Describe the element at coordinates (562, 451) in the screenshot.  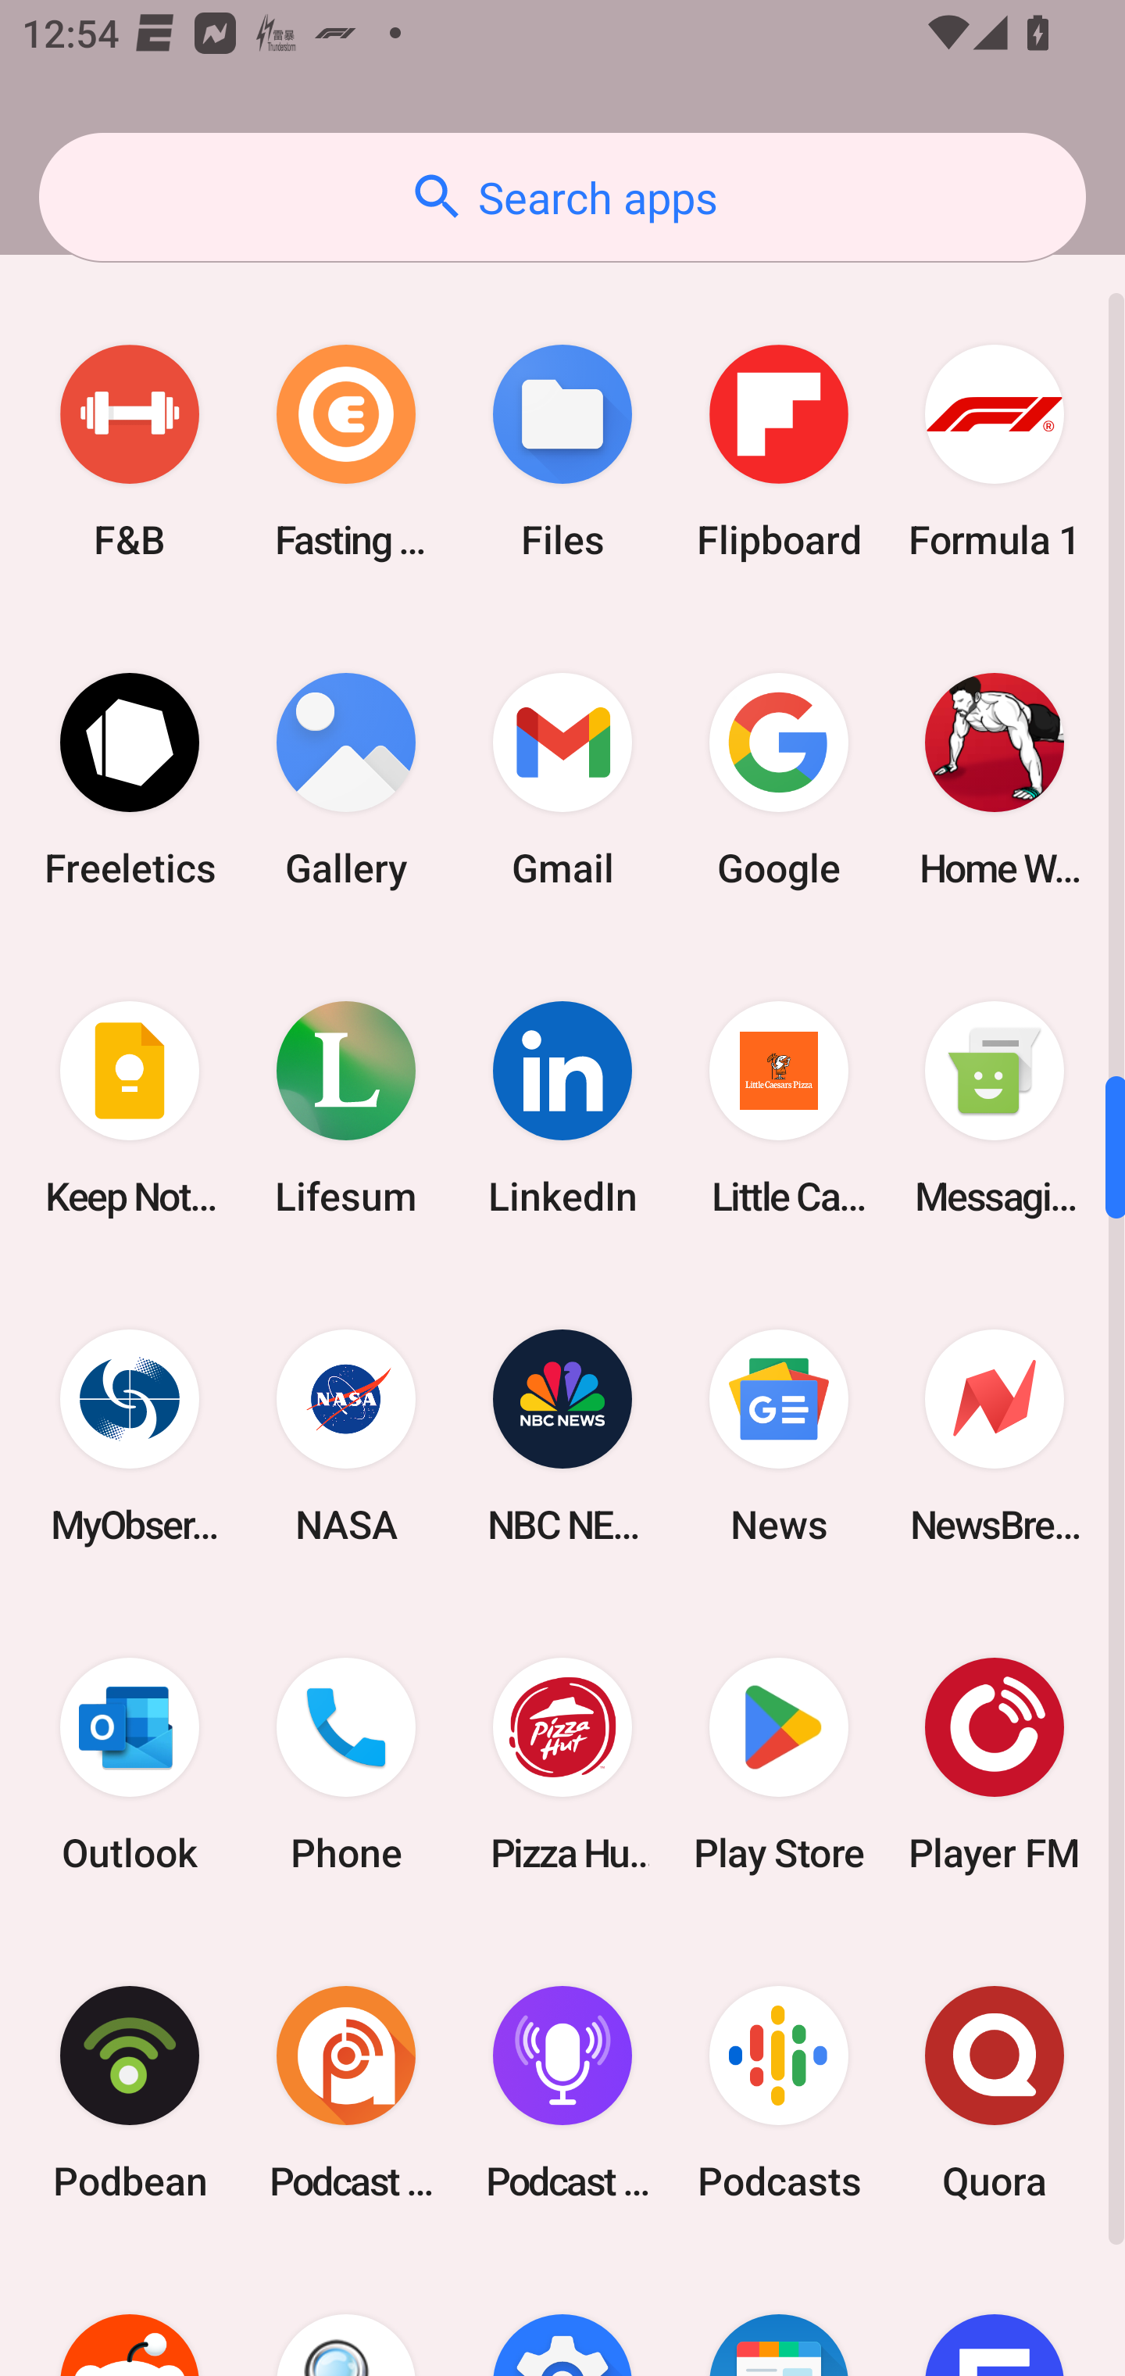
I see `Files` at that location.